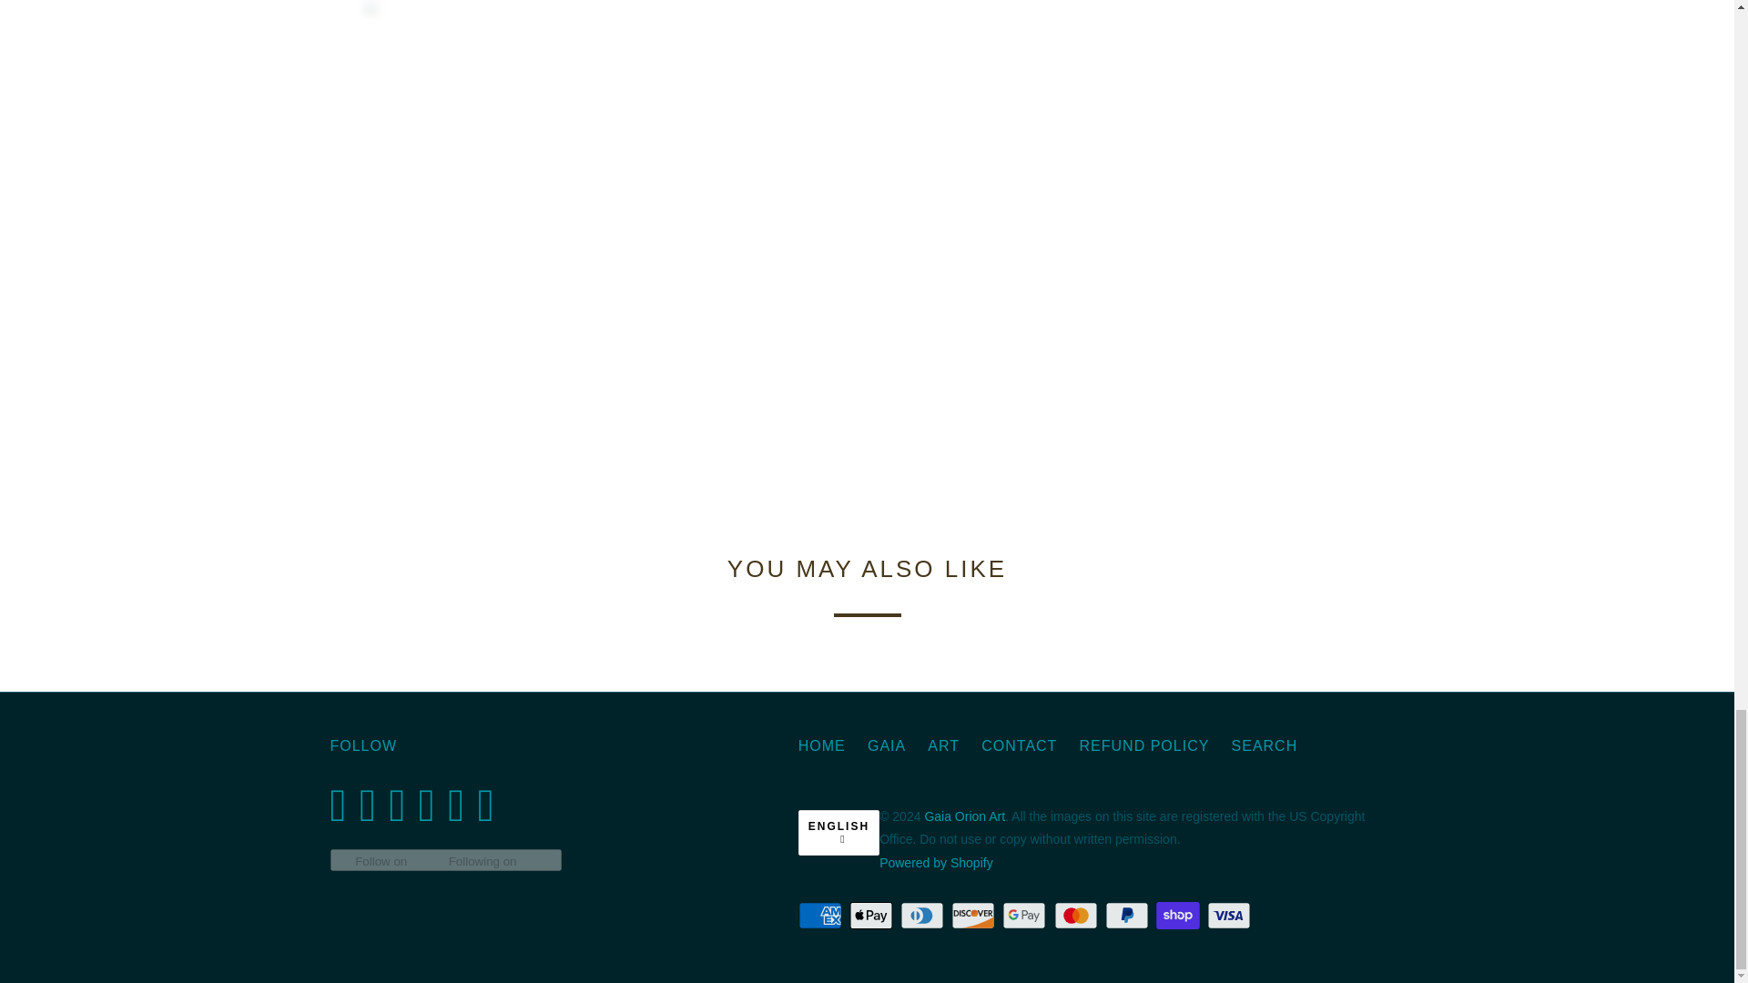 The height and width of the screenshot is (983, 1748). What do you see at coordinates (1231, 916) in the screenshot?
I see `Visa` at bounding box center [1231, 916].